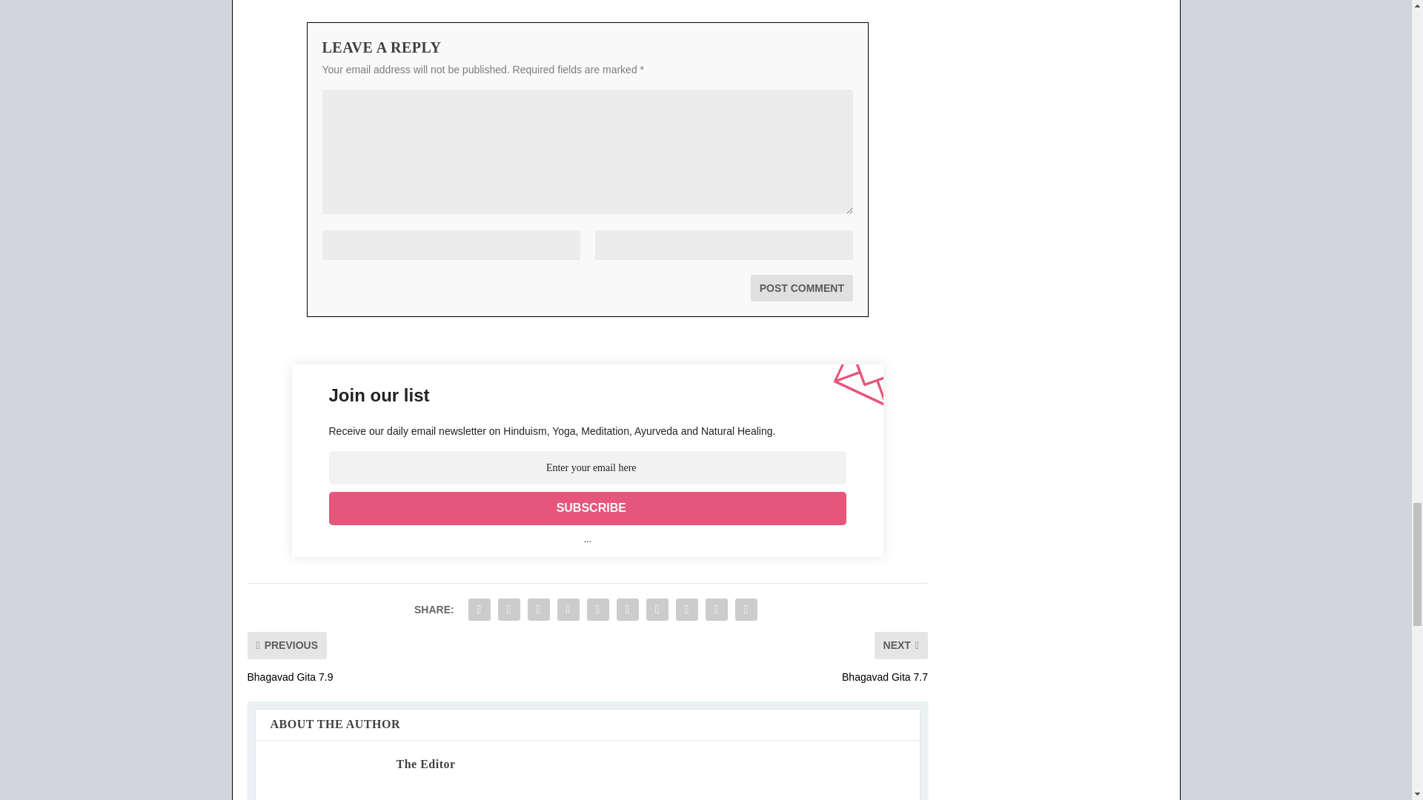 The image size is (1423, 800). What do you see at coordinates (568, 610) in the screenshot?
I see `Share "Bhagavad Gita 7.8" via Tumblr` at bounding box center [568, 610].